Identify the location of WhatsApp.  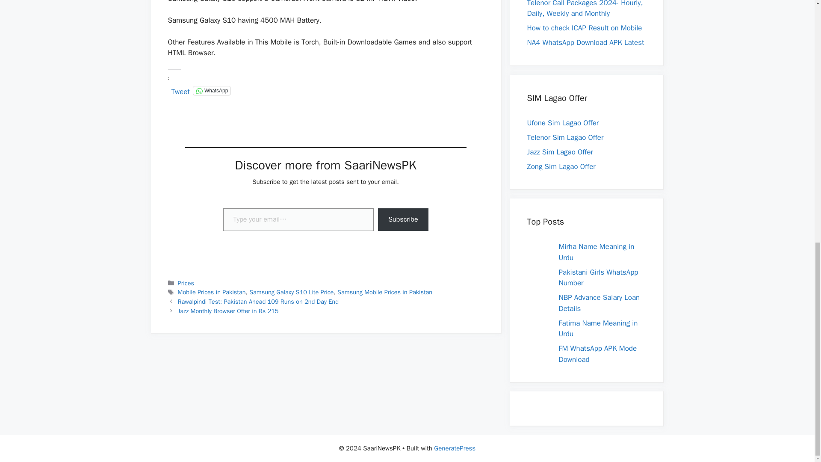
(212, 91).